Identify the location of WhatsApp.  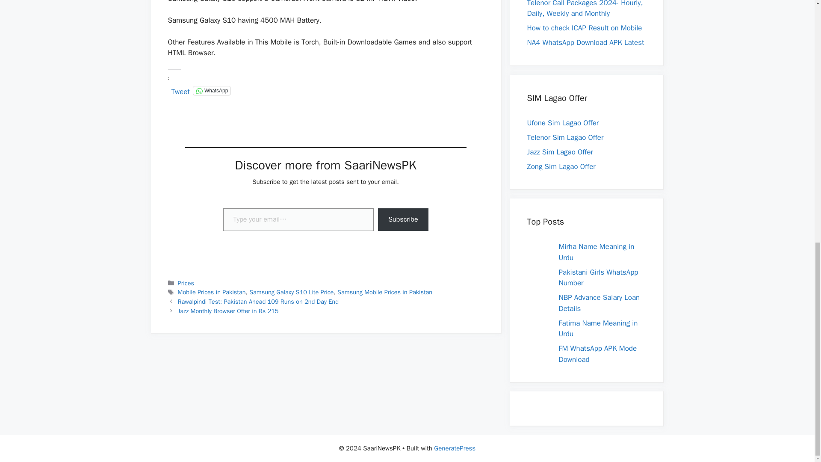
(212, 91).